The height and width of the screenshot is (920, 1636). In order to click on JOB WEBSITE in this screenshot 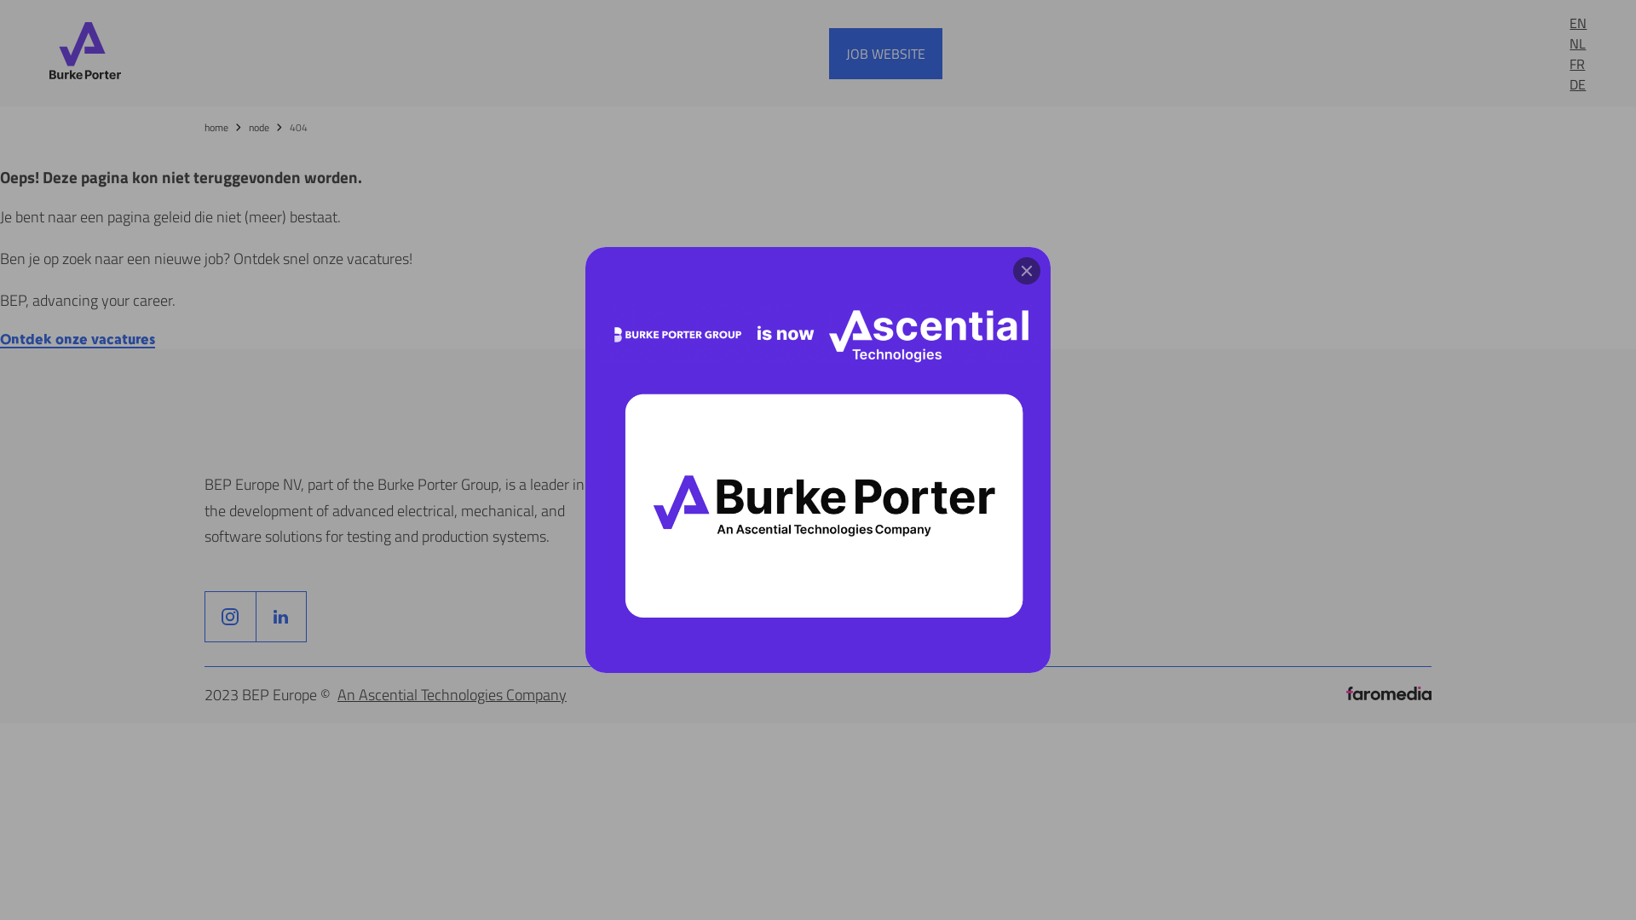, I will do `click(885, 53)`.